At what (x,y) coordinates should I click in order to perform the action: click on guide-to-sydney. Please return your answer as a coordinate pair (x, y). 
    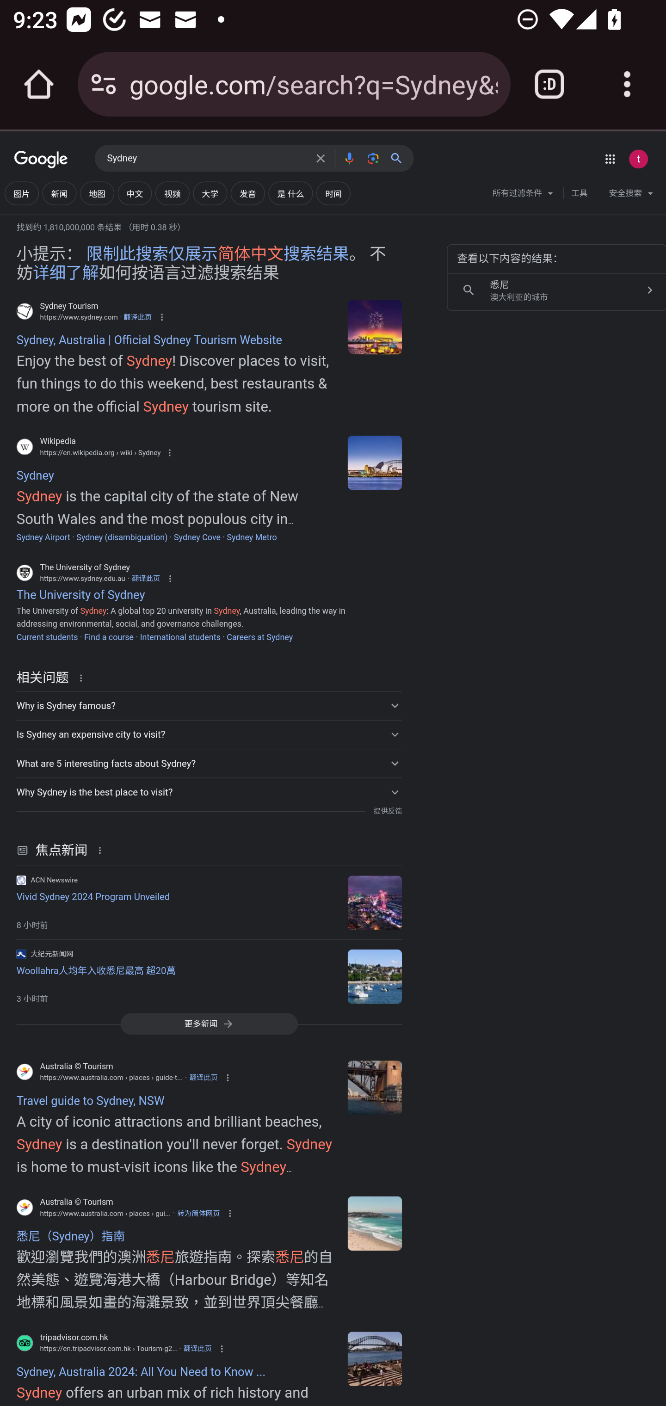
    Looking at the image, I should click on (375, 1087).